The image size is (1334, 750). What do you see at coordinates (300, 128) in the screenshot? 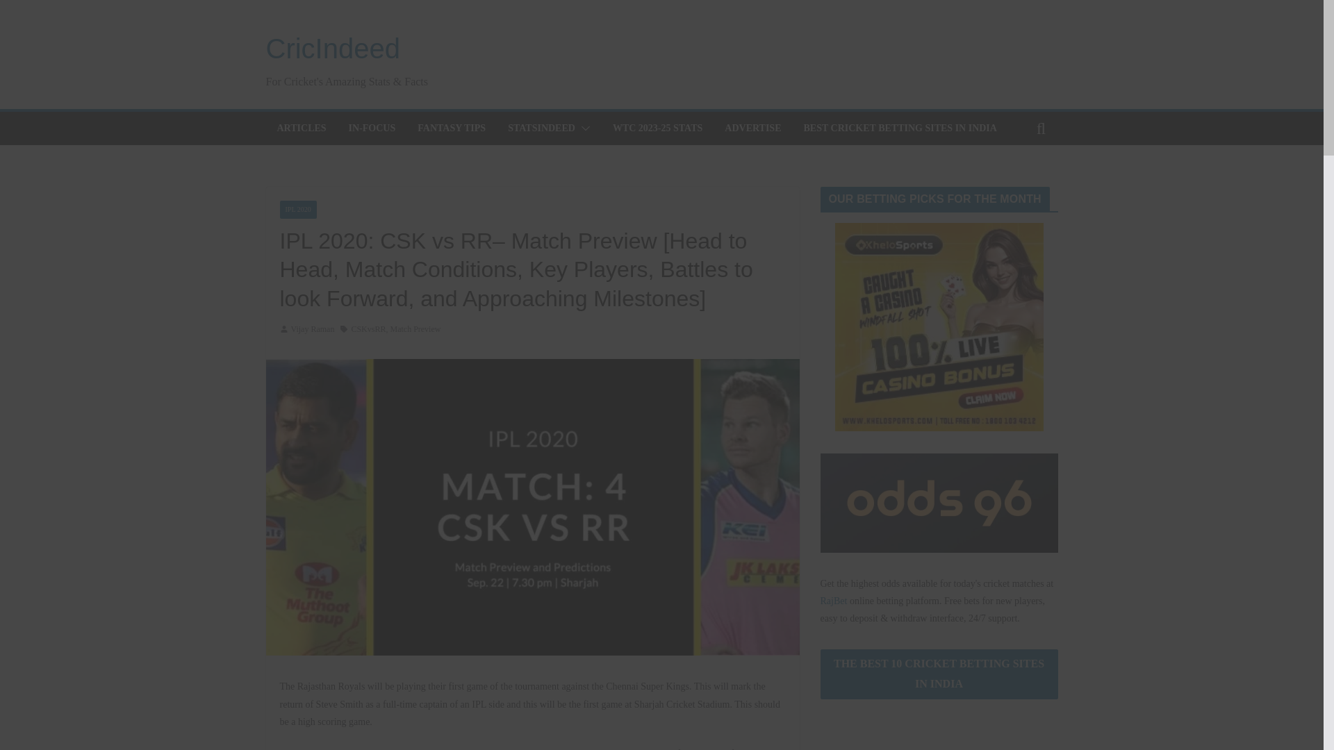
I see `ARTICLES` at bounding box center [300, 128].